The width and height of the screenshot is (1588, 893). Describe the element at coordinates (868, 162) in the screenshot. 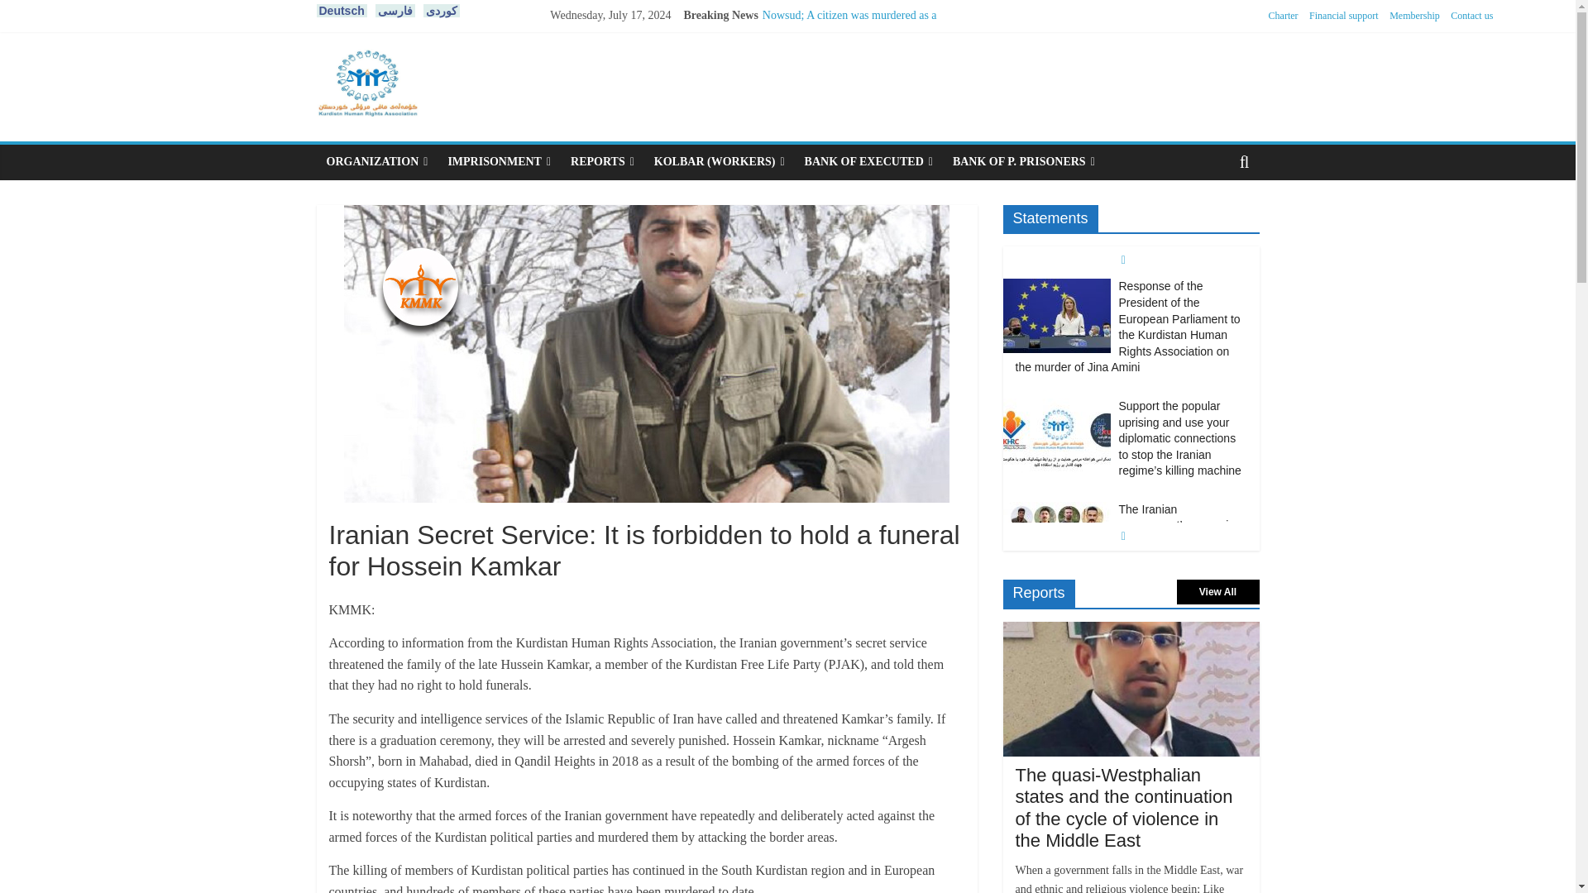

I see `BANK OF EXECUTED` at that location.